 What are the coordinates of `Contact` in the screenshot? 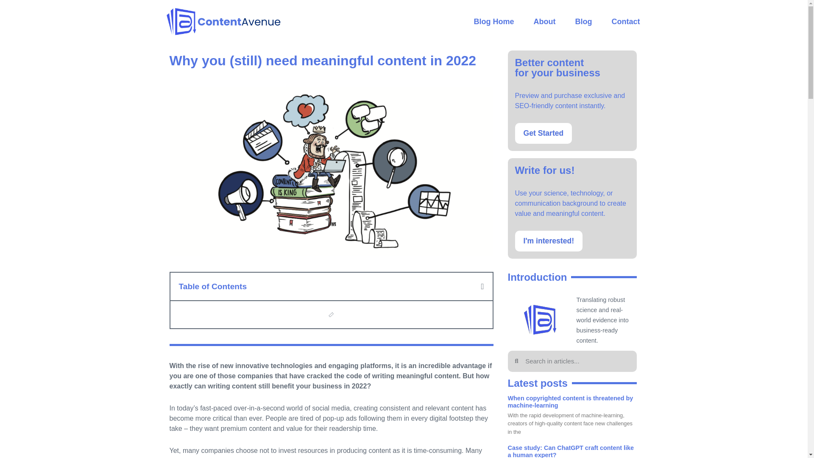 It's located at (626, 23).